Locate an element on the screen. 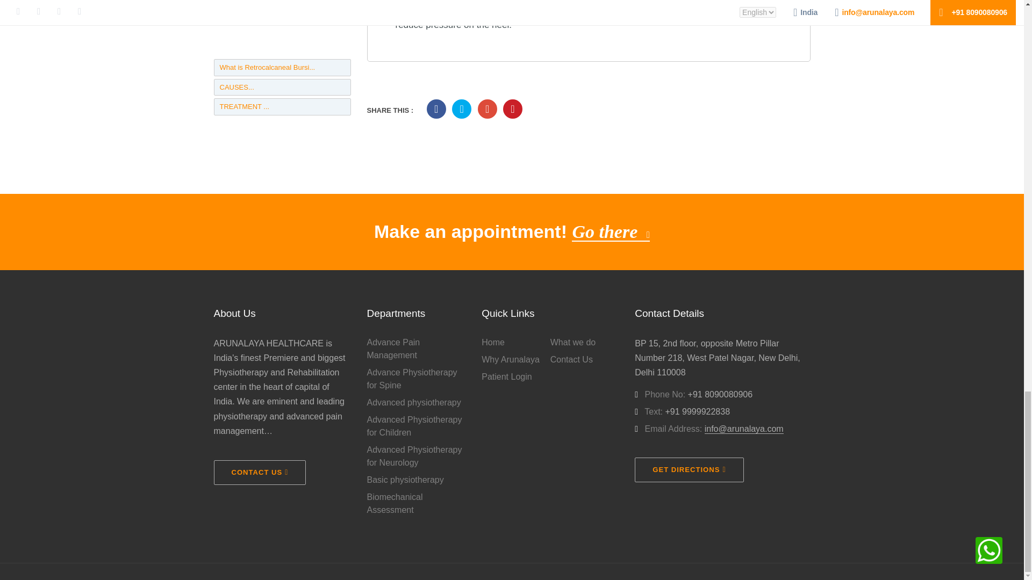 The width and height of the screenshot is (1032, 580). Advanced Physiotherapy for Children is located at coordinates (415, 426).